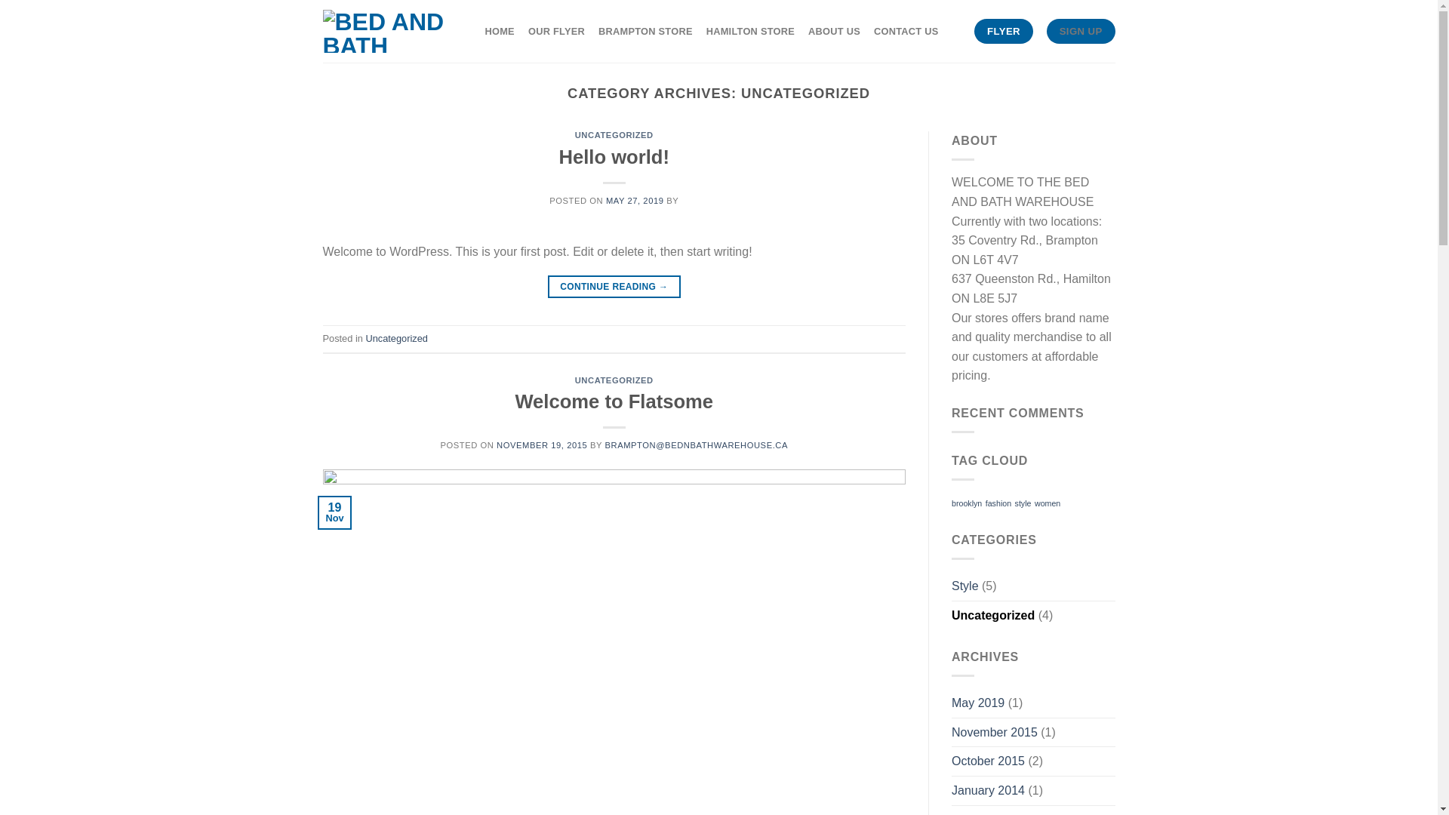  Describe the element at coordinates (965, 586) in the screenshot. I see `Style` at that location.